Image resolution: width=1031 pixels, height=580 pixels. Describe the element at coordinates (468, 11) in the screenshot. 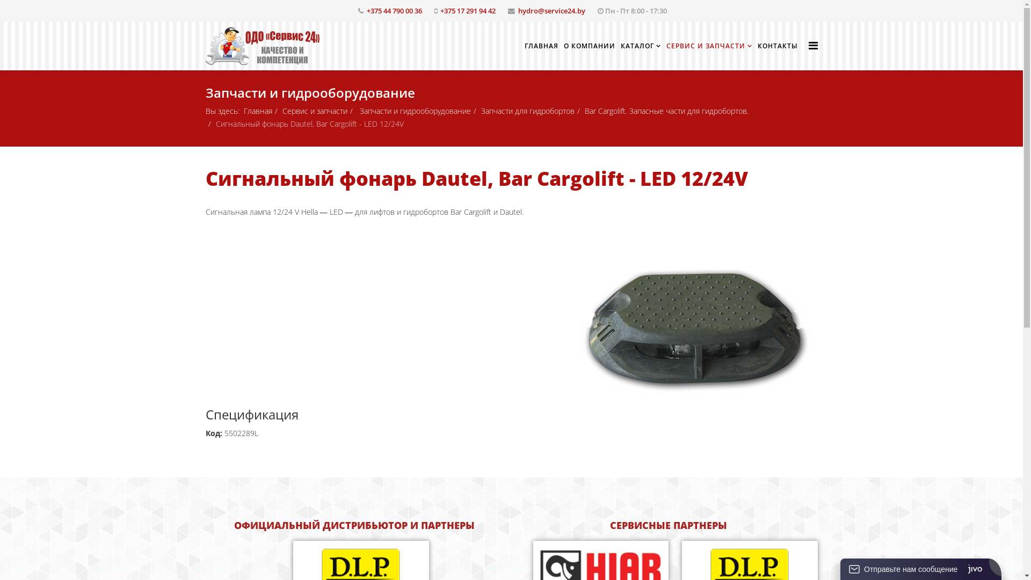

I see `+375 17 291 94 42` at that location.